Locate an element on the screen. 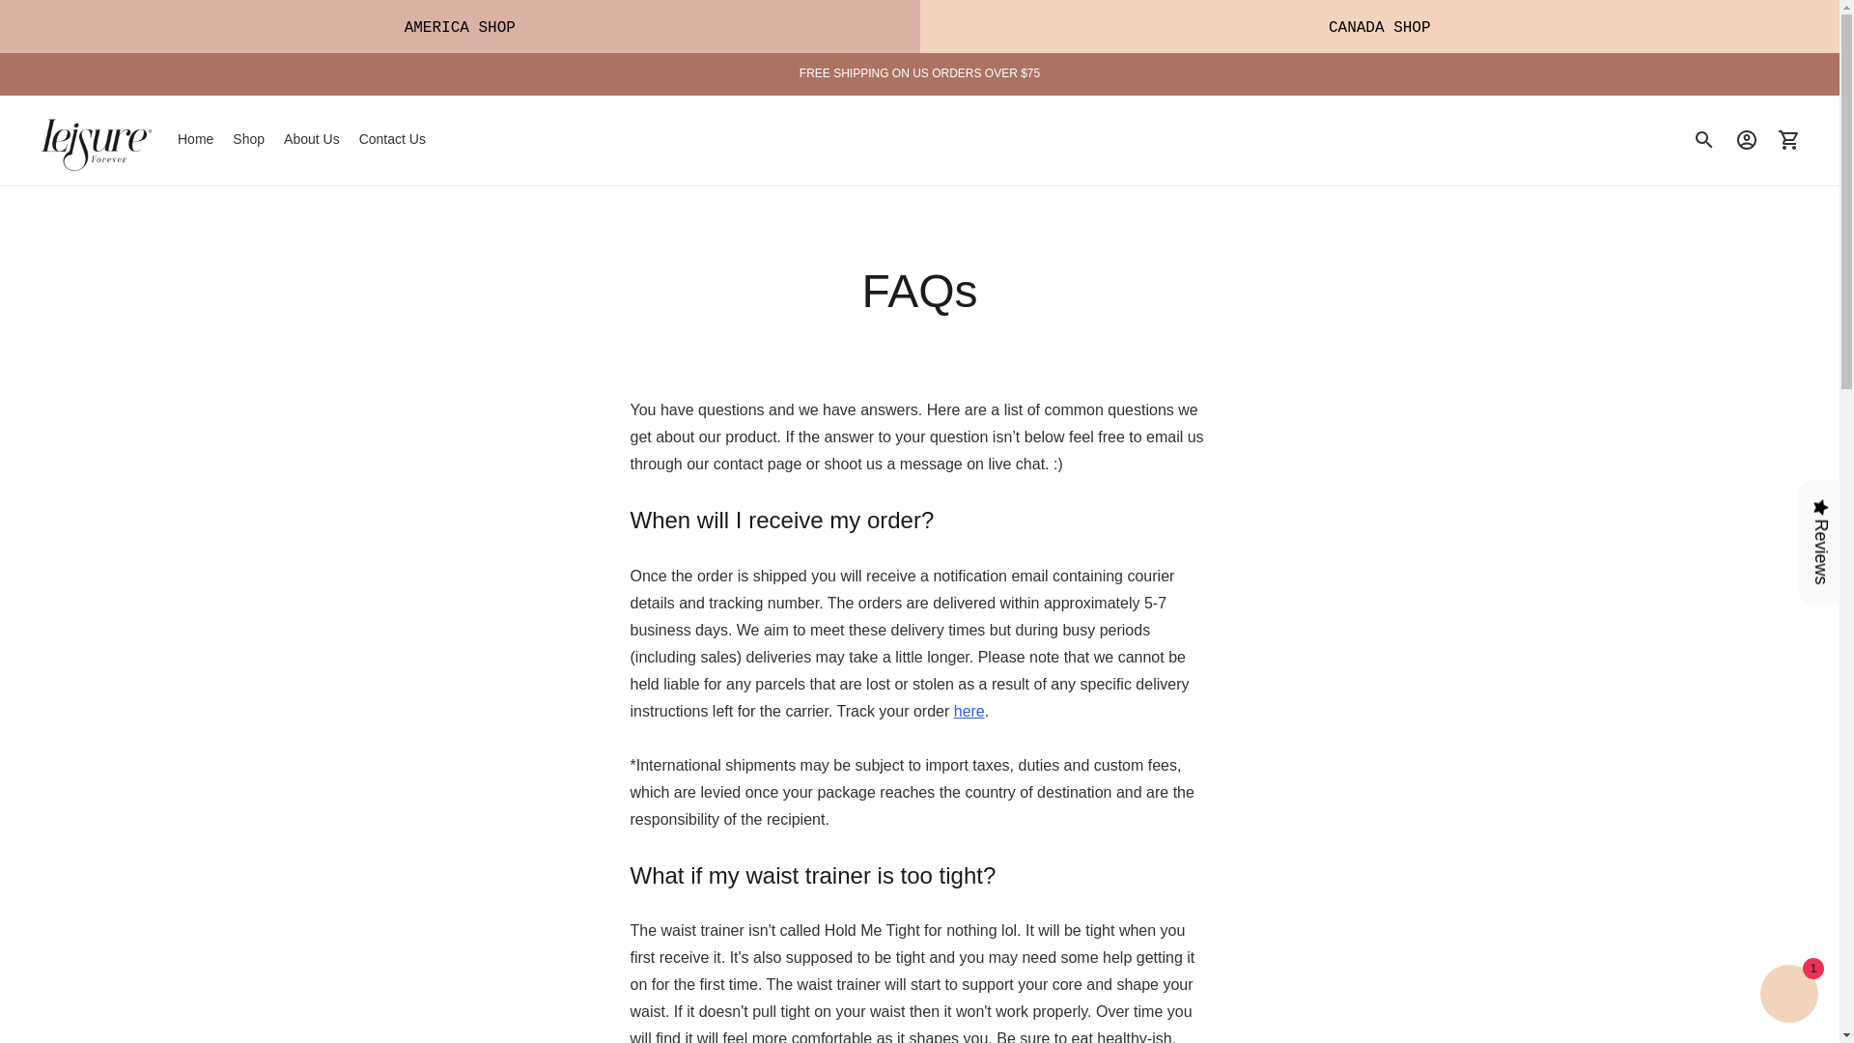  About Us is located at coordinates (311, 140).